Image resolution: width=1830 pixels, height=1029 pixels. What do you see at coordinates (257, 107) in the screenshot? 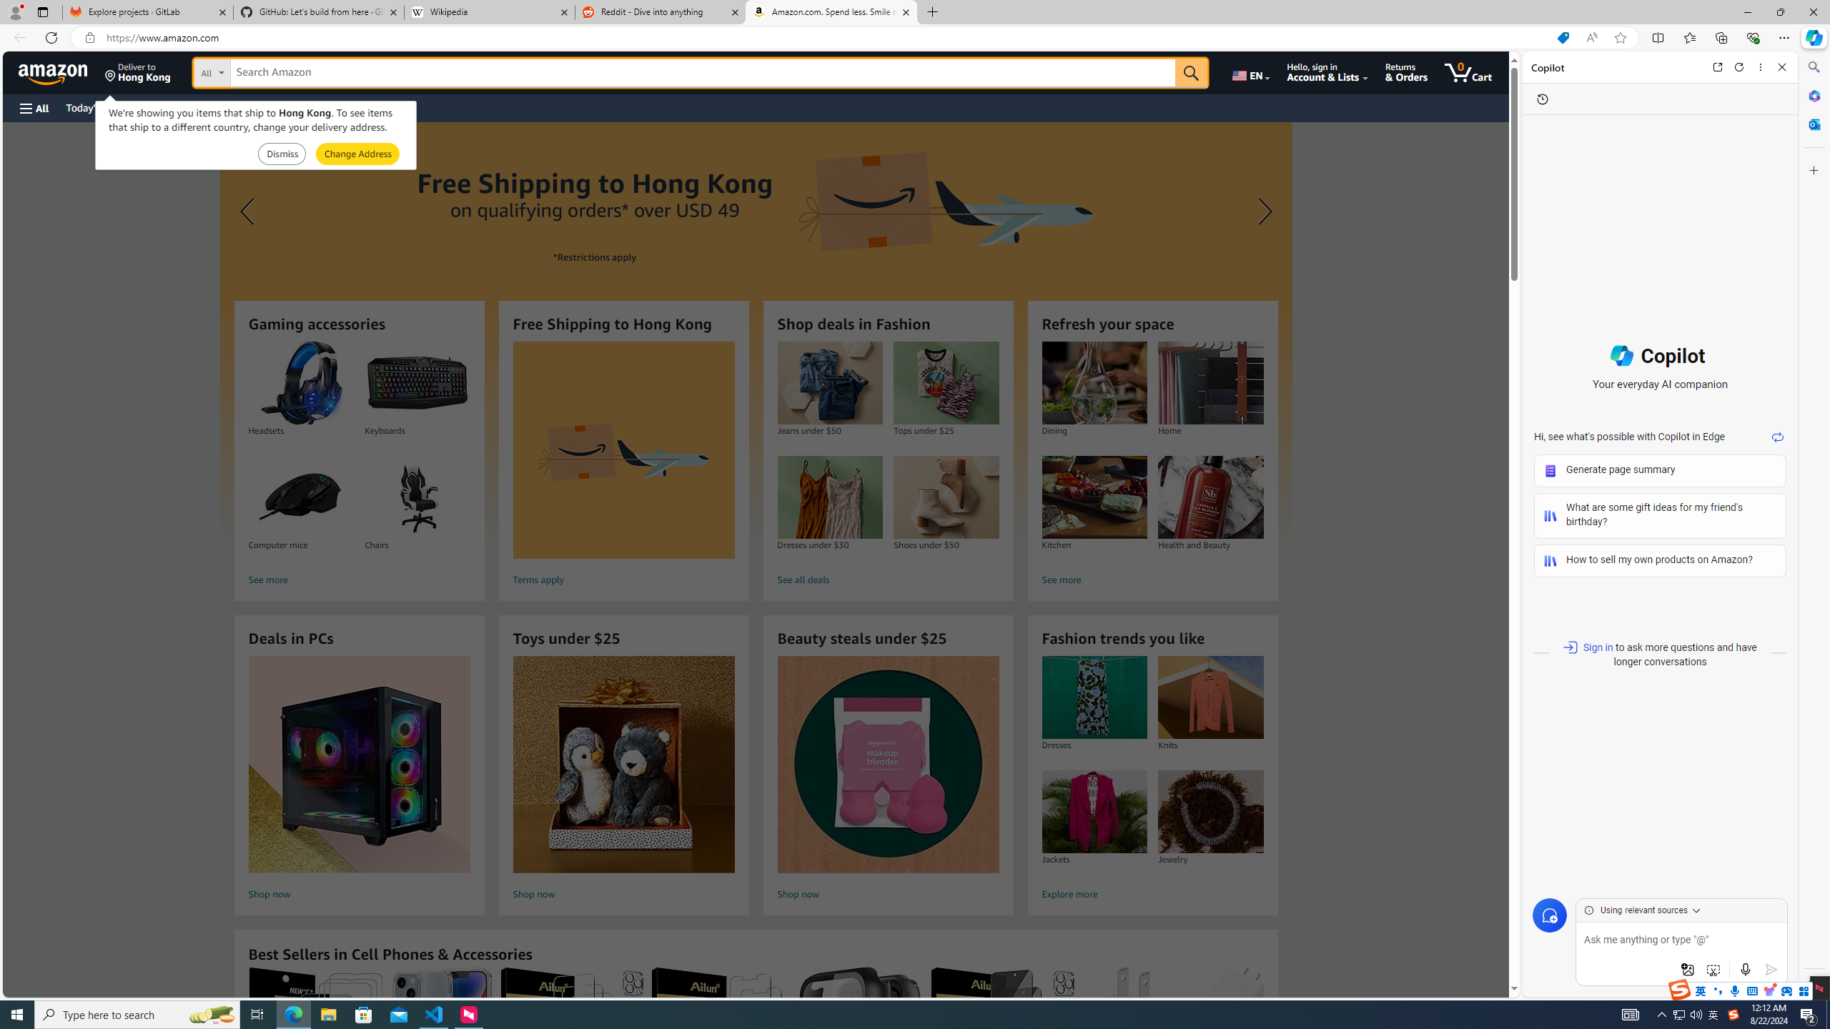
I see `Registry` at bounding box center [257, 107].